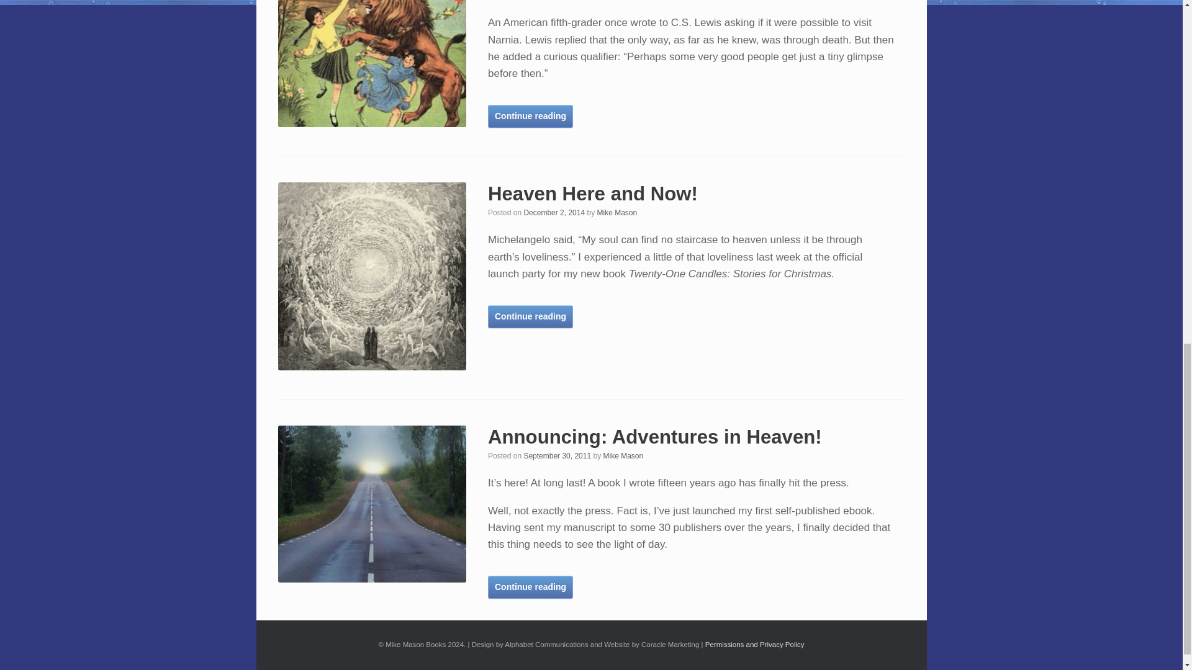 The width and height of the screenshot is (1192, 670). Describe the element at coordinates (530, 116) in the screenshot. I see `Continue reading` at that location.